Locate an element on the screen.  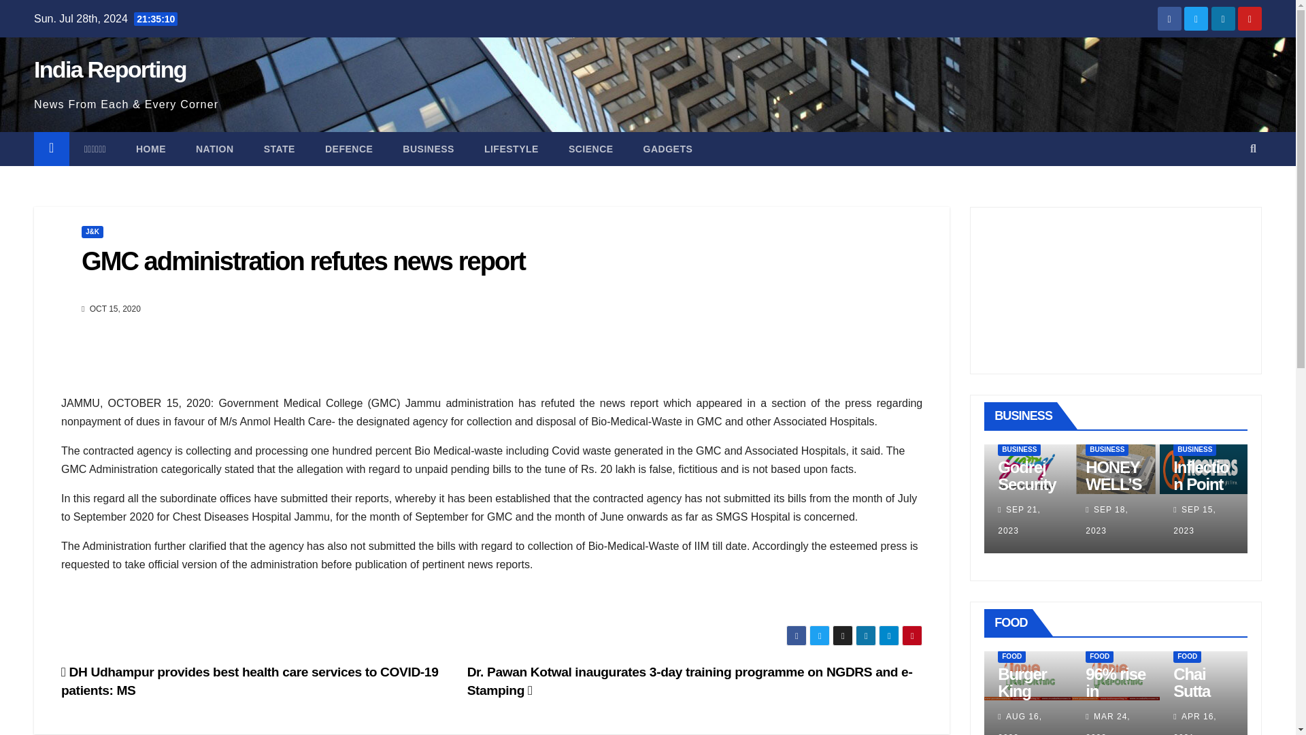
BUSINESS is located at coordinates (1019, 449).